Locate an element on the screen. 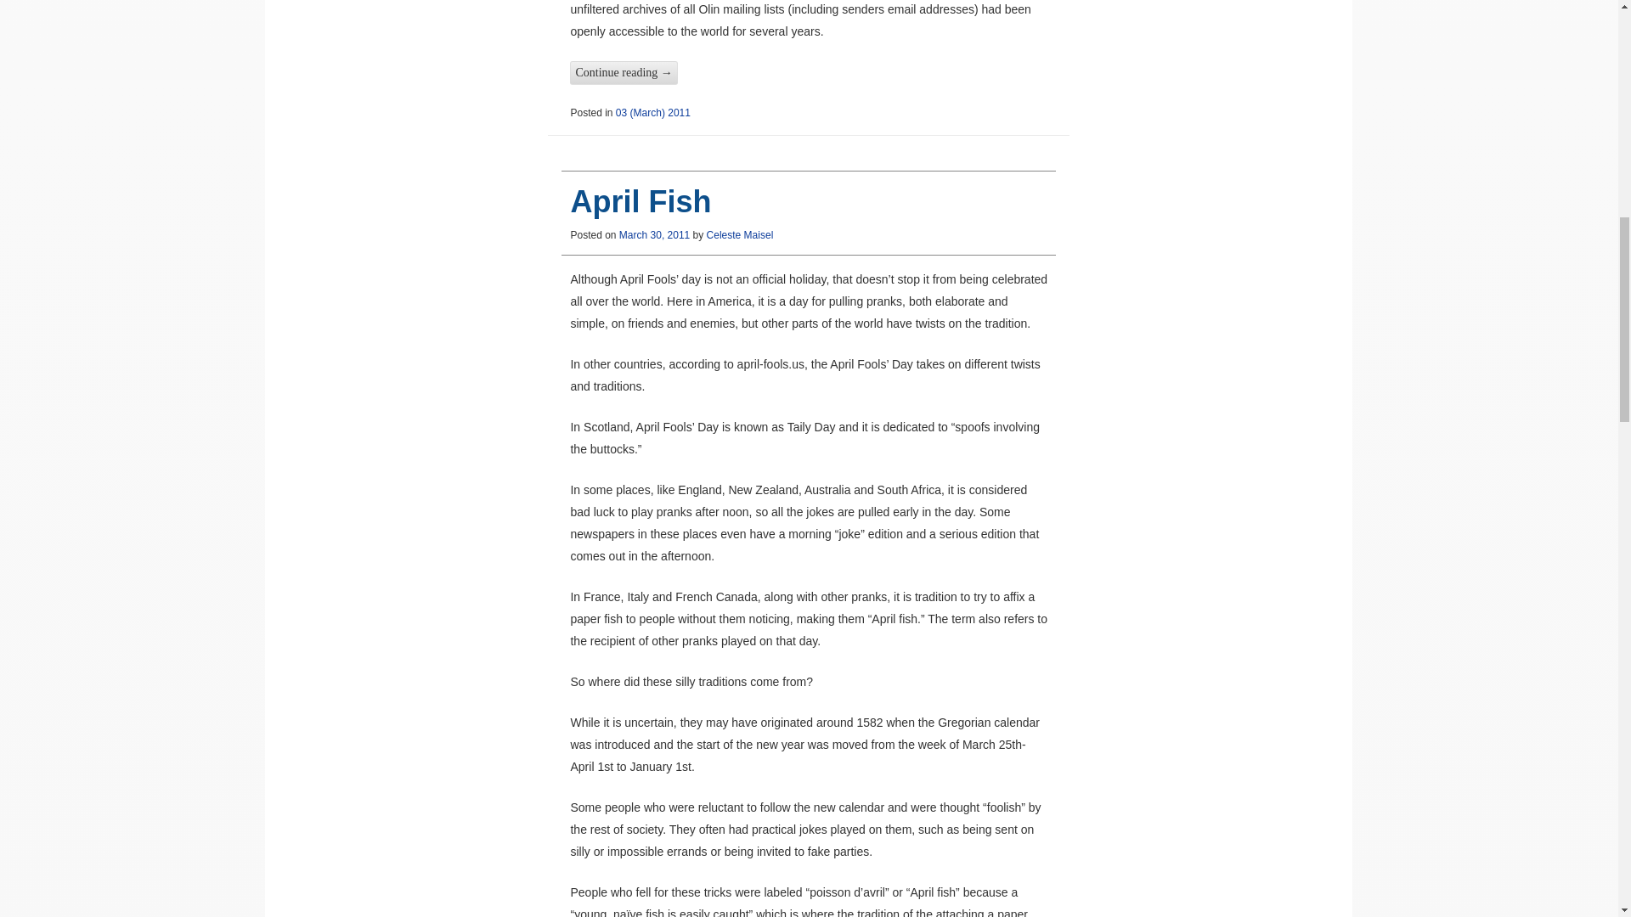  April Fish is located at coordinates (641, 202).